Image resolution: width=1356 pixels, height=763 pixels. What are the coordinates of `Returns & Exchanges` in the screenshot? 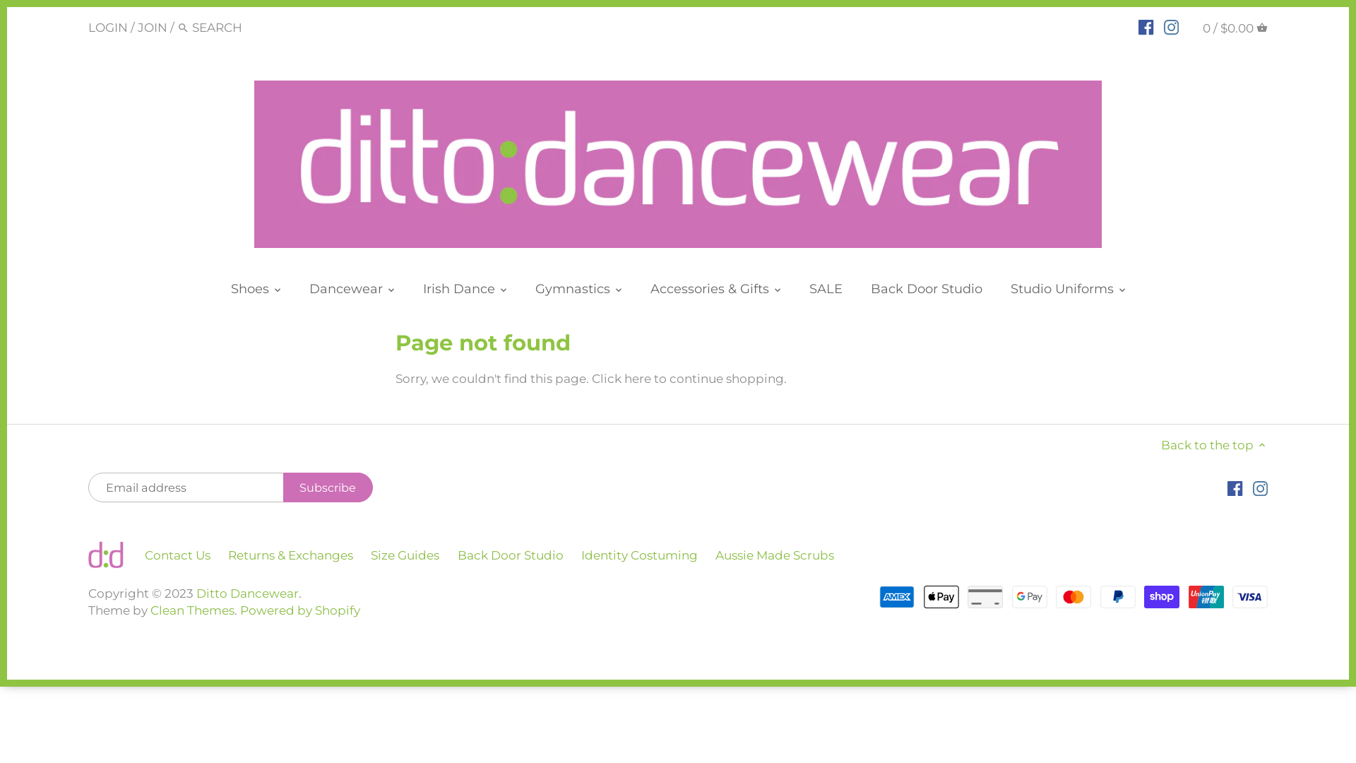 It's located at (291, 555).